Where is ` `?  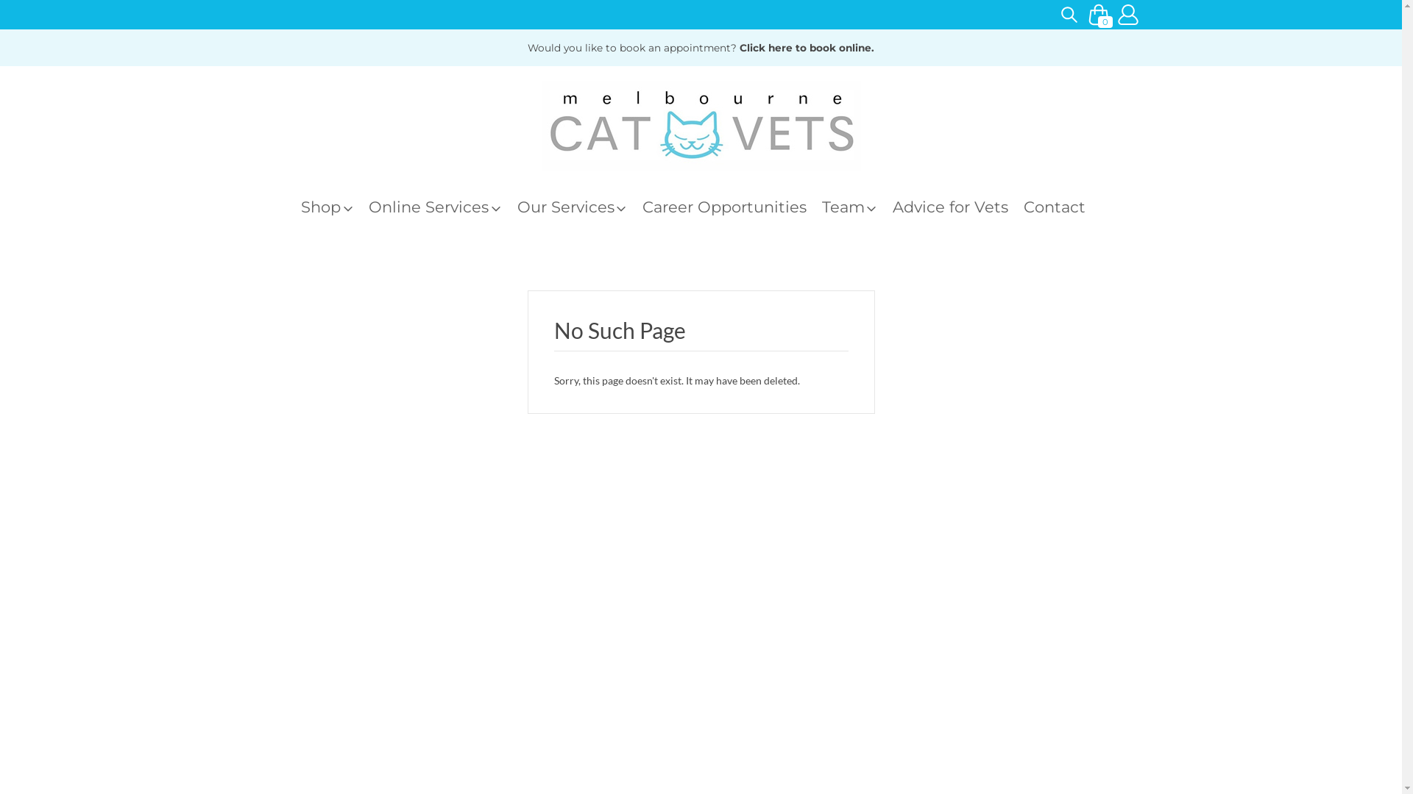
  is located at coordinates (1069, 15).